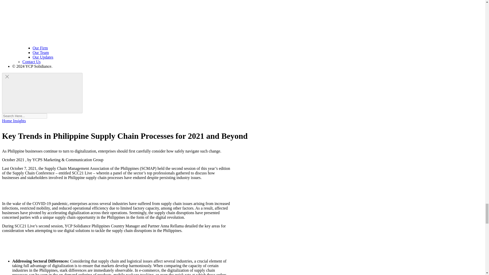 This screenshot has width=489, height=275. What do you see at coordinates (32, 62) in the screenshot?
I see `Contact Us` at bounding box center [32, 62].